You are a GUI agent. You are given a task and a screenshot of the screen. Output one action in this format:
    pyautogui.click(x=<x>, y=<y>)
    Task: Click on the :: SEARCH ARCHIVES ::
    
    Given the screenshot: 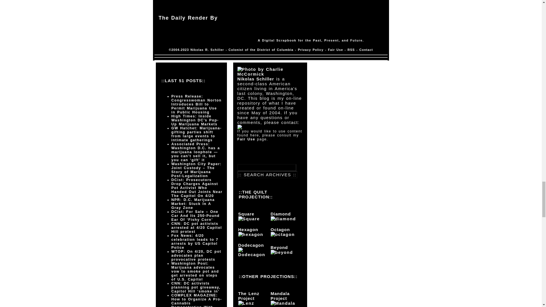 What is the action you would take?
    pyautogui.click(x=267, y=175)
    